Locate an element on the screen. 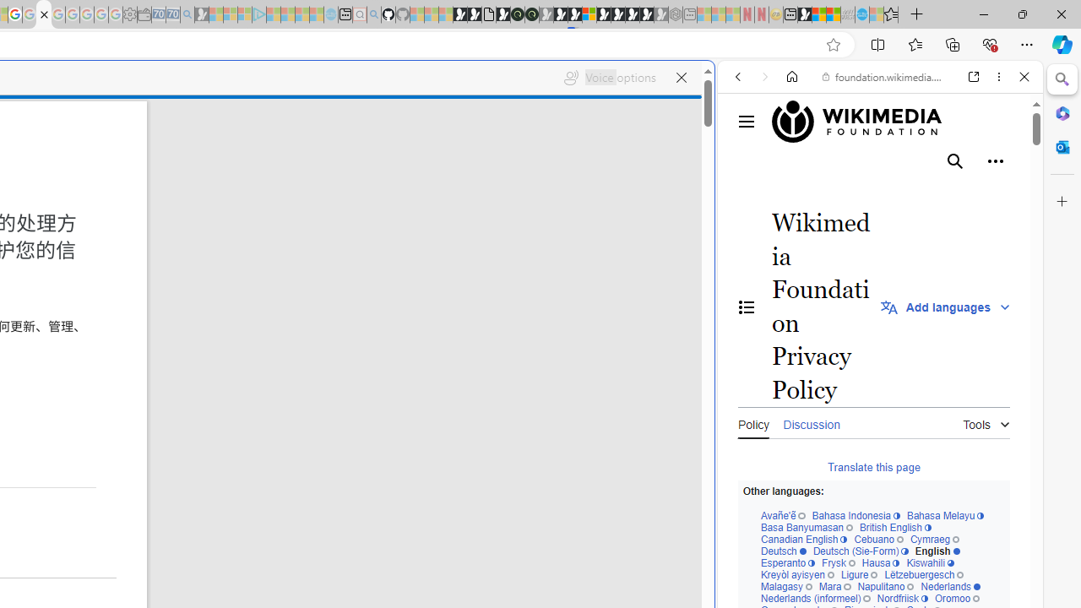 The width and height of the screenshot is (1081, 608). Future Focus Report 2024 is located at coordinates (532, 15).